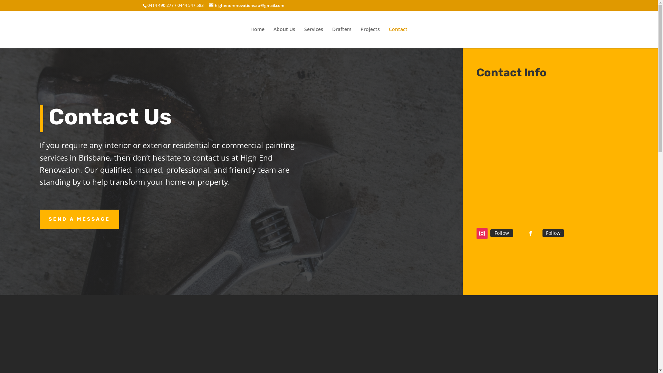 The width and height of the screenshot is (663, 373). What do you see at coordinates (79, 219) in the screenshot?
I see `SEND A MESSAGE` at bounding box center [79, 219].